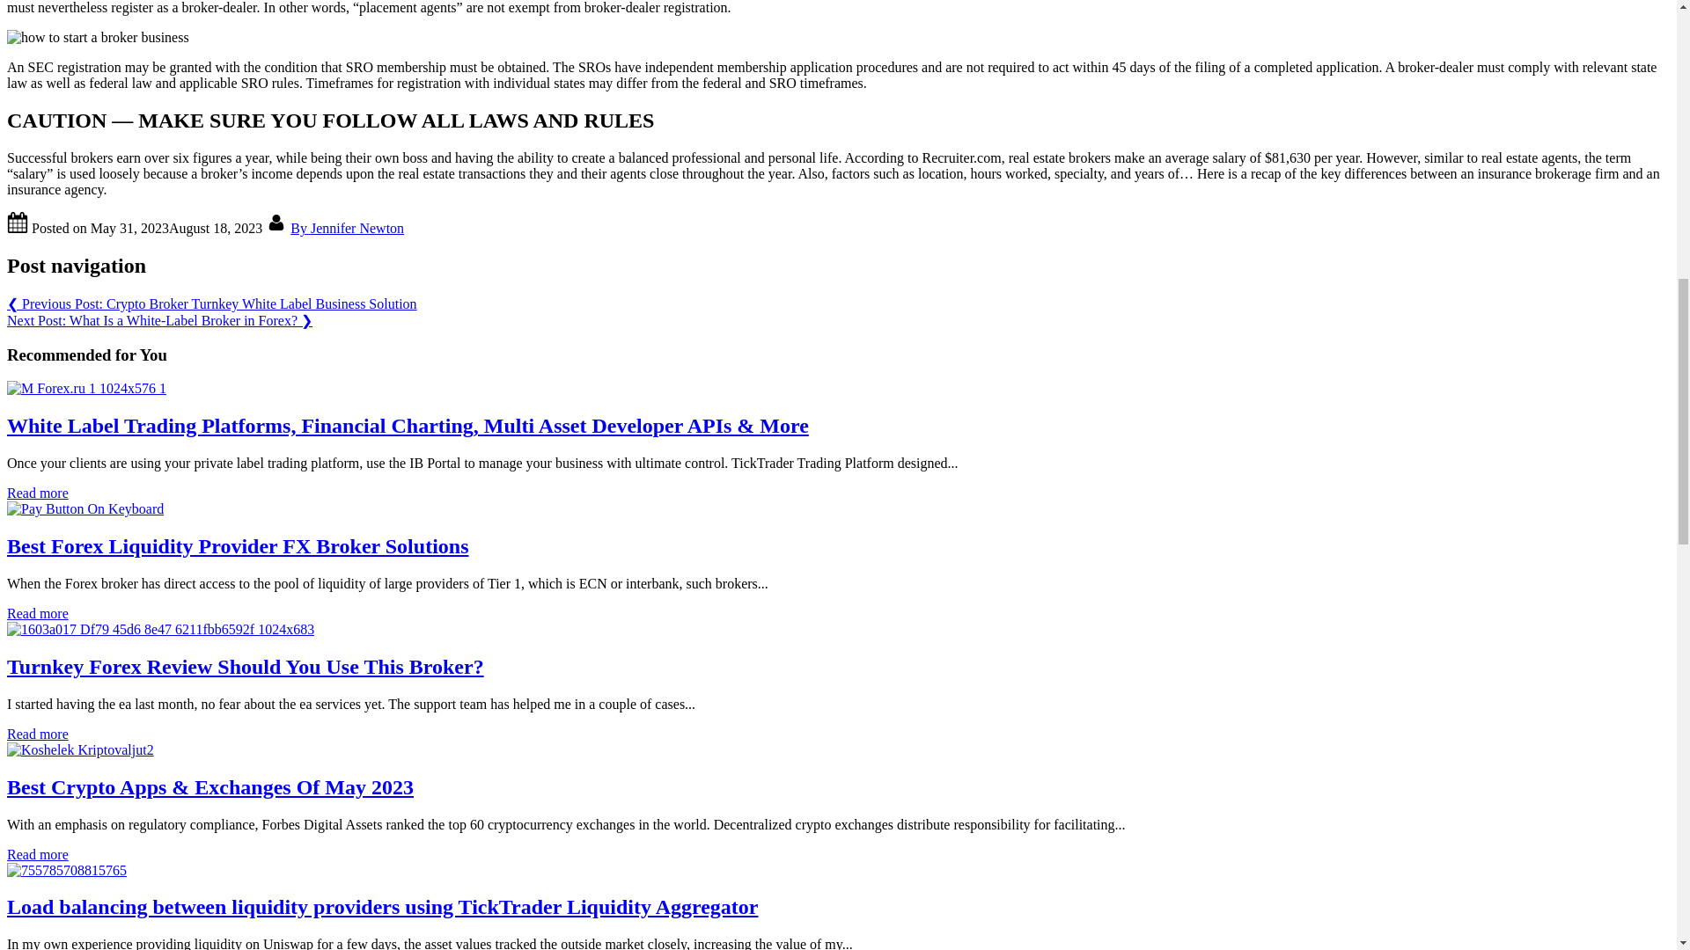 The width and height of the screenshot is (1690, 950). Describe the element at coordinates (84, 508) in the screenshot. I see `Best Forex Liquidity Provider FX Broker Solutions` at that location.